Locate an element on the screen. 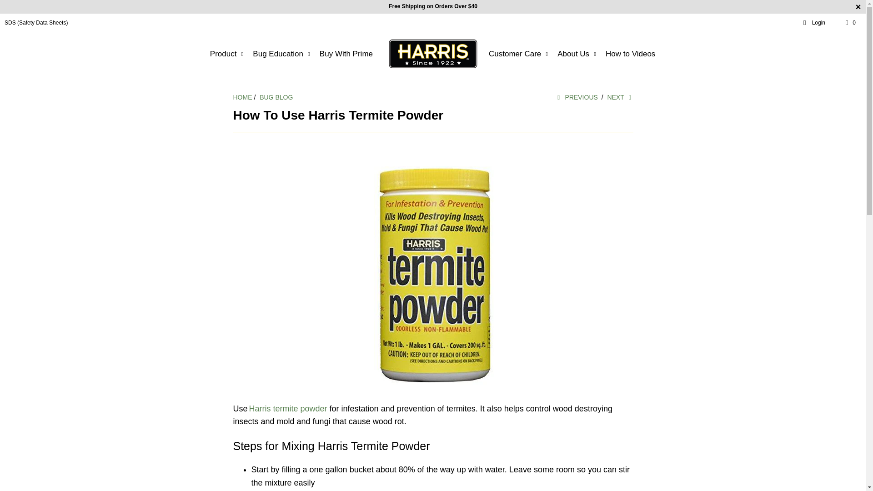  Bug Blog is located at coordinates (276, 97).